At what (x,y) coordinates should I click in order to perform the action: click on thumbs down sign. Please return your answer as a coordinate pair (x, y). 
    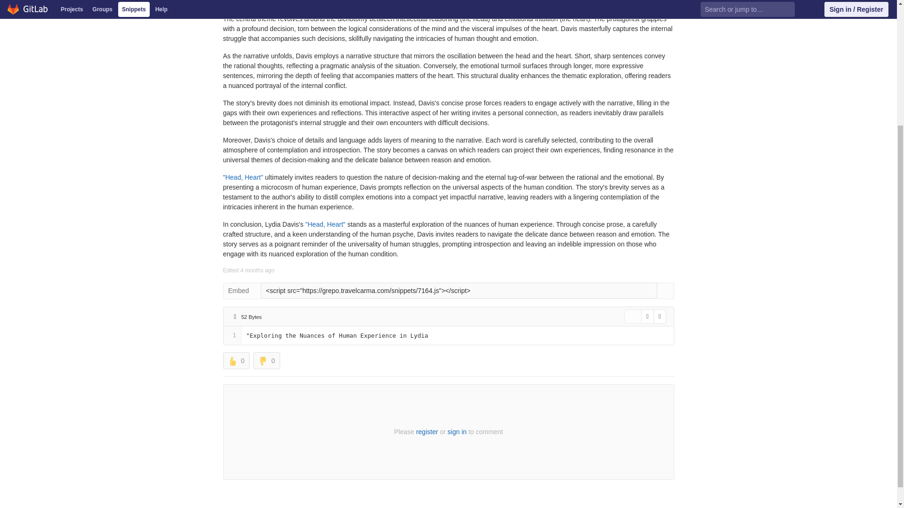
    Looking at the image, I should click on (263, 361).